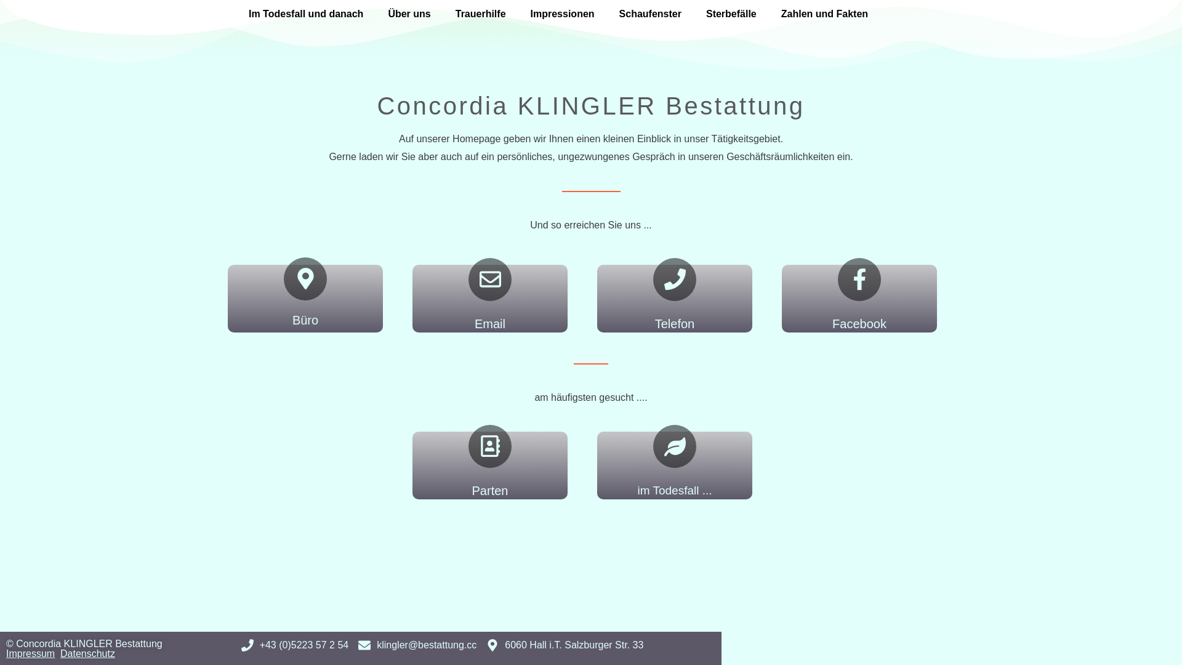 The height and width of the screenshot is (665, 1182). What do you see at coordinates (481, 14) in the screenshot?
I see `Trauerhilfe` at bounding box center [481, 14].